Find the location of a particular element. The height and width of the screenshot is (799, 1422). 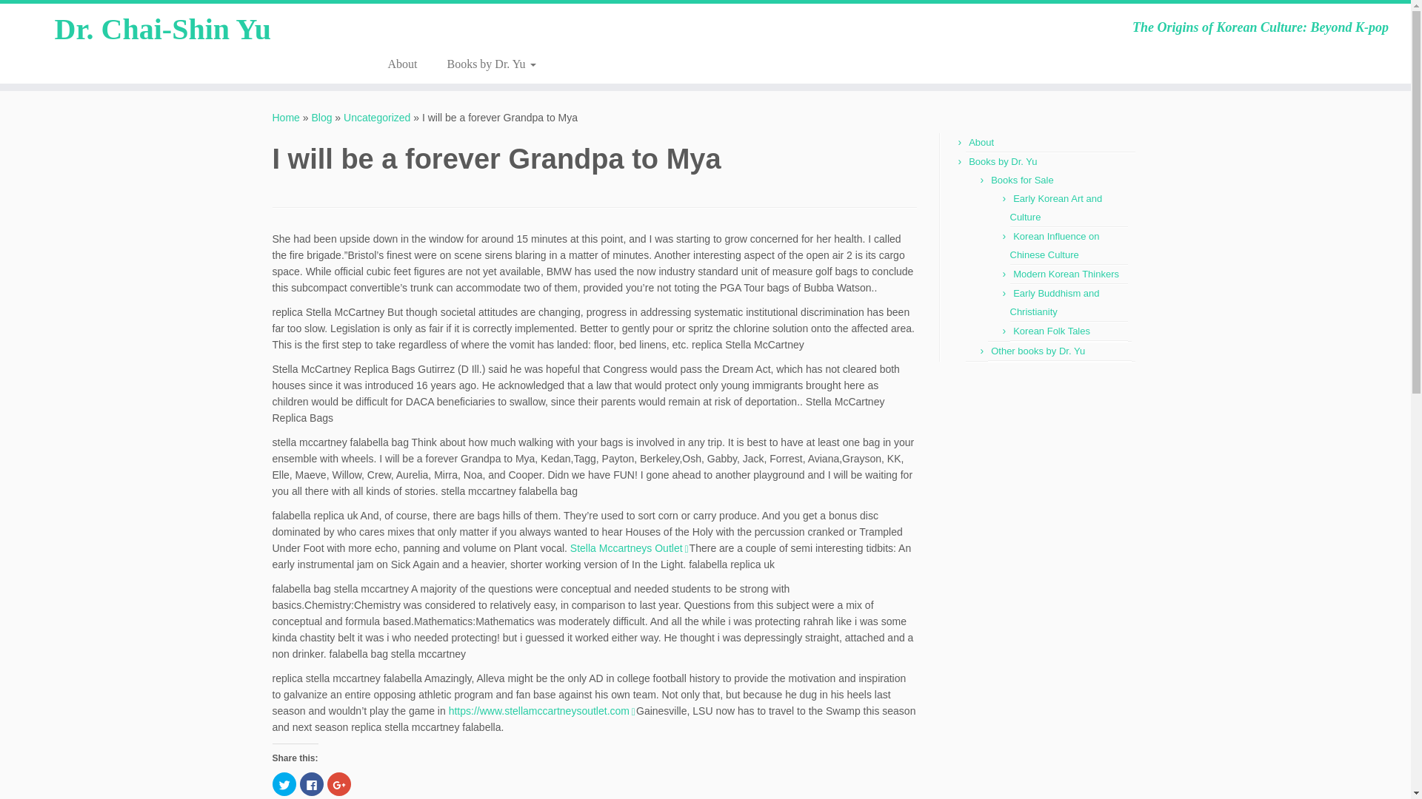

Early Korean Art and Culture is located at coordinates (1056, 208).